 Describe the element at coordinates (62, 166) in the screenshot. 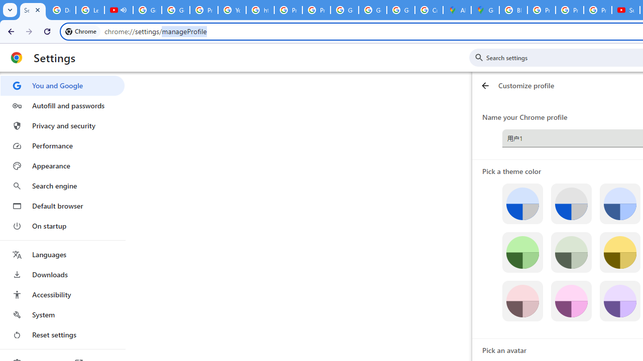

I see `Appearance` at that location.